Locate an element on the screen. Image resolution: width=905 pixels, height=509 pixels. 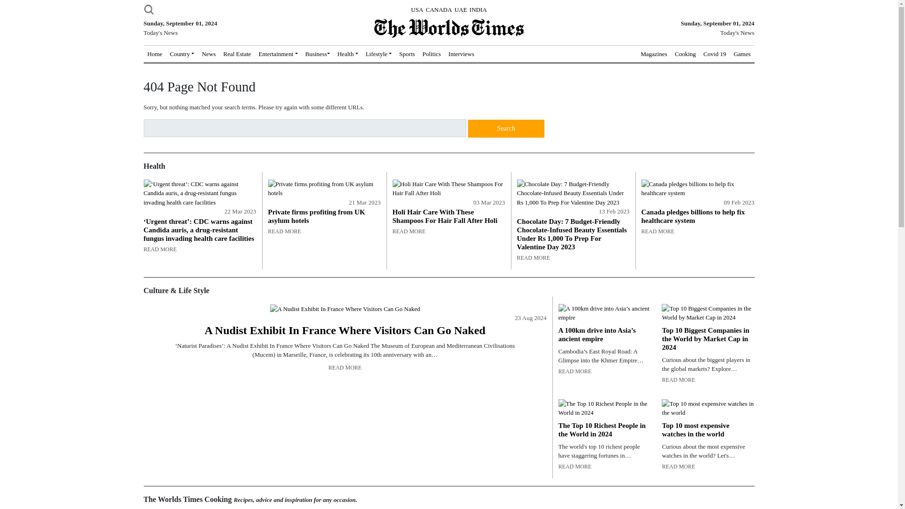
Holi Hair Care With These Shampoos For Hair Fall After Holi is located at coordinates (448, 189).